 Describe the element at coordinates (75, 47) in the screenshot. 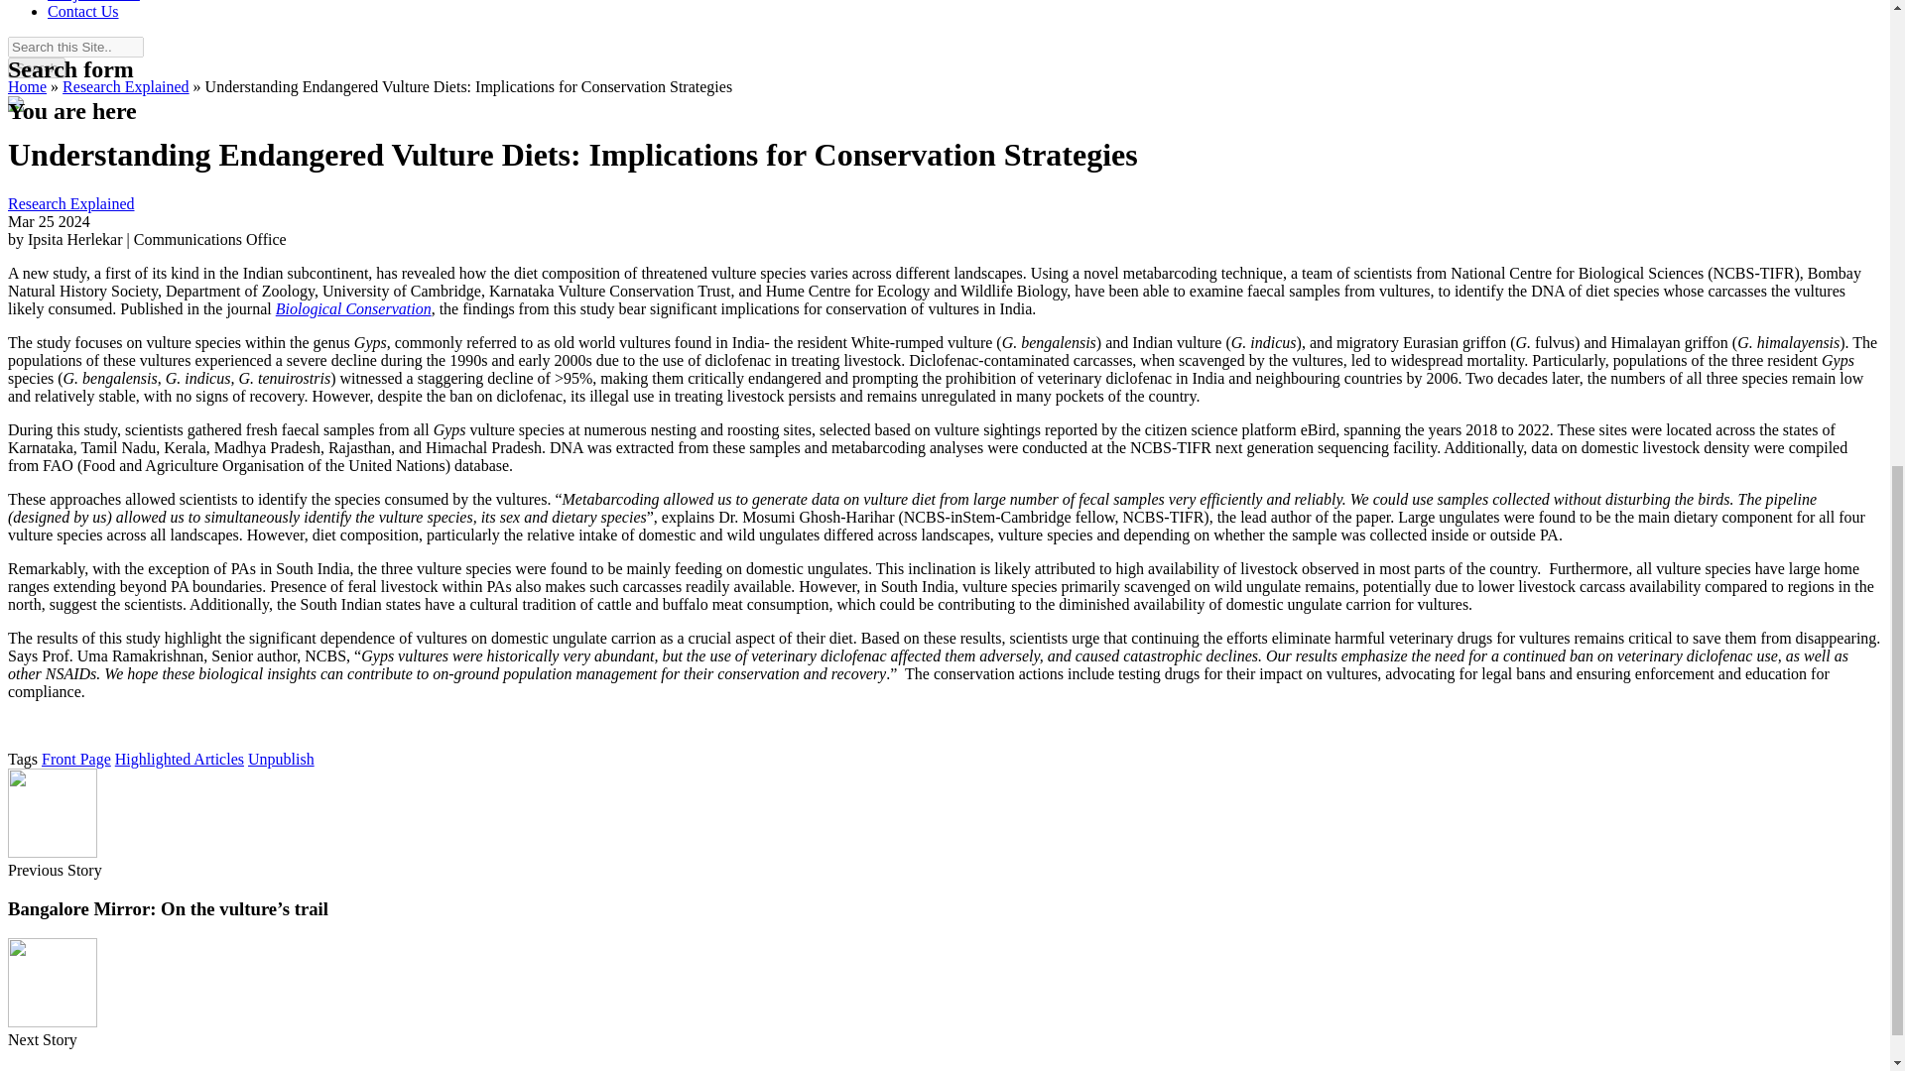

I see `Enter the terms you wish to search for.` at that location.